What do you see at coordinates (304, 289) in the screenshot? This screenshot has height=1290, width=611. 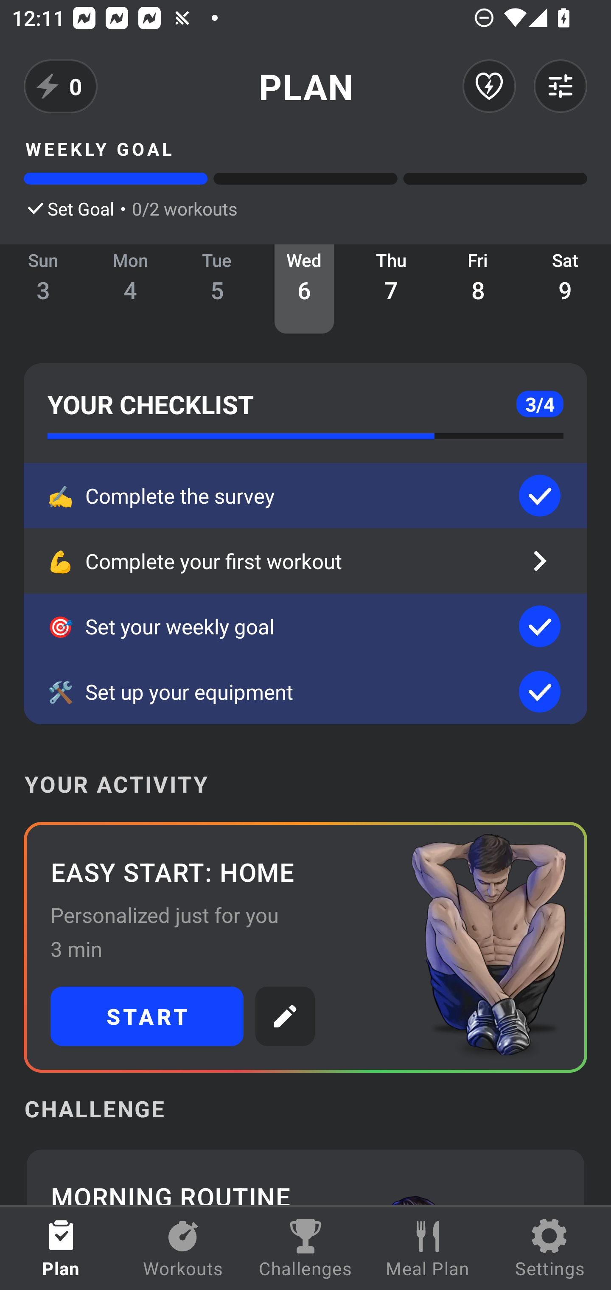 I see `Wed 6` at bounding box center [304, 289].